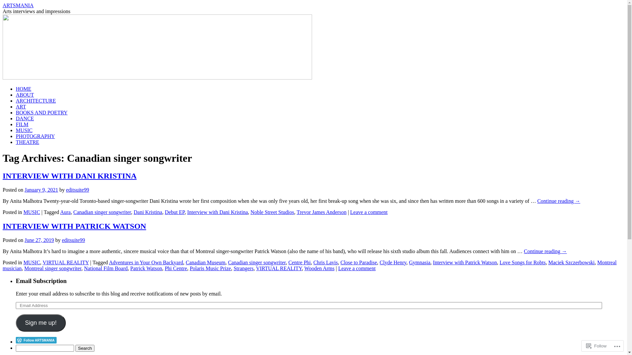 This screenshot has height=355, width=632. Describe the element at coordinates (309, 266) in the screenshot. I see `Montreal musician` at that location.